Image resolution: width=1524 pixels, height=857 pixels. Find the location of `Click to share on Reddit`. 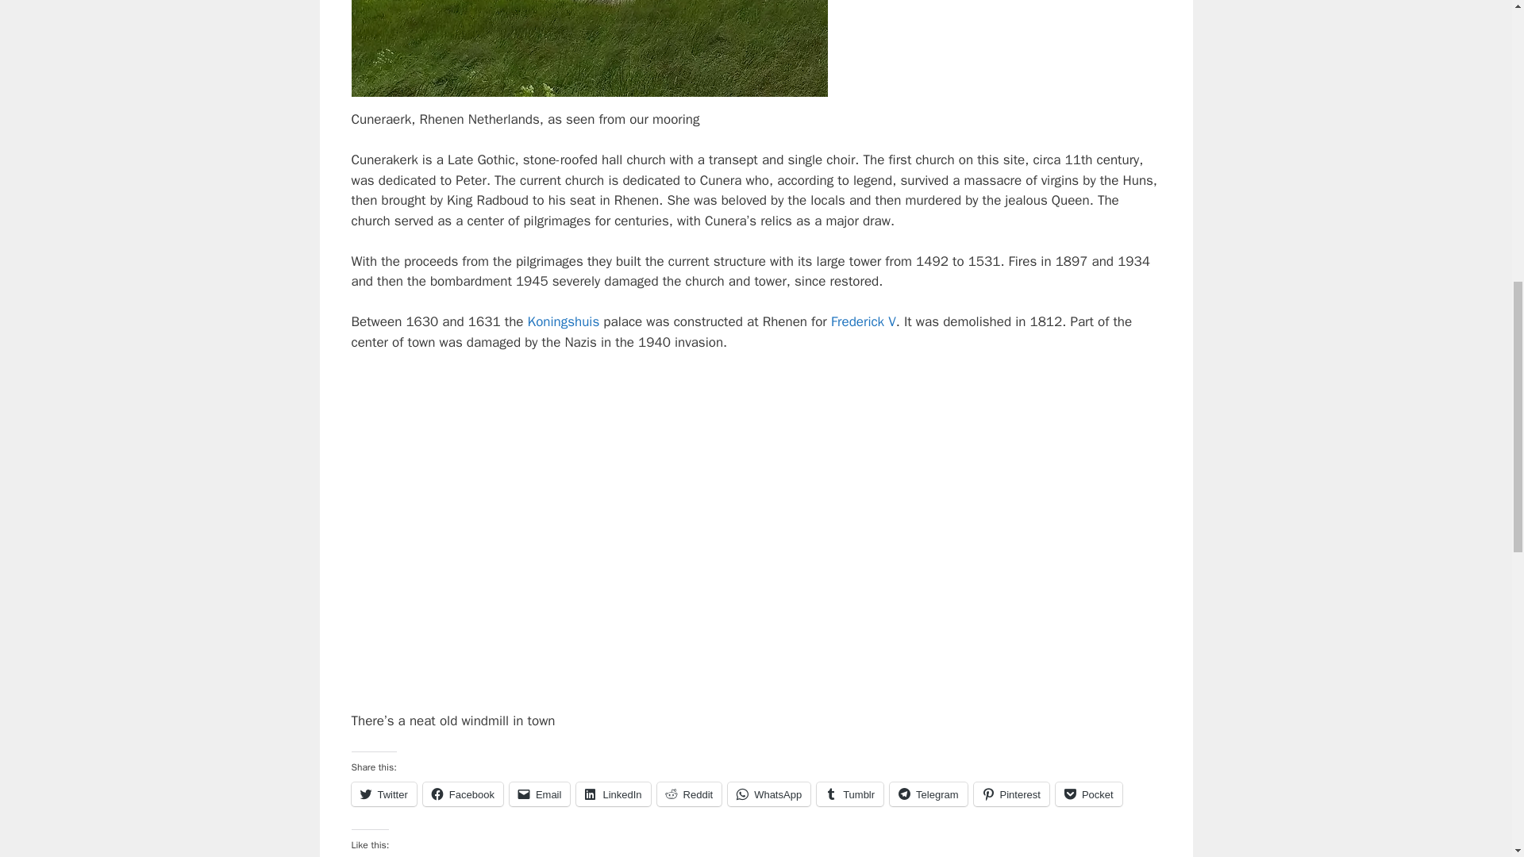

Click to share on Reddit is located at coordinates (689, 794).